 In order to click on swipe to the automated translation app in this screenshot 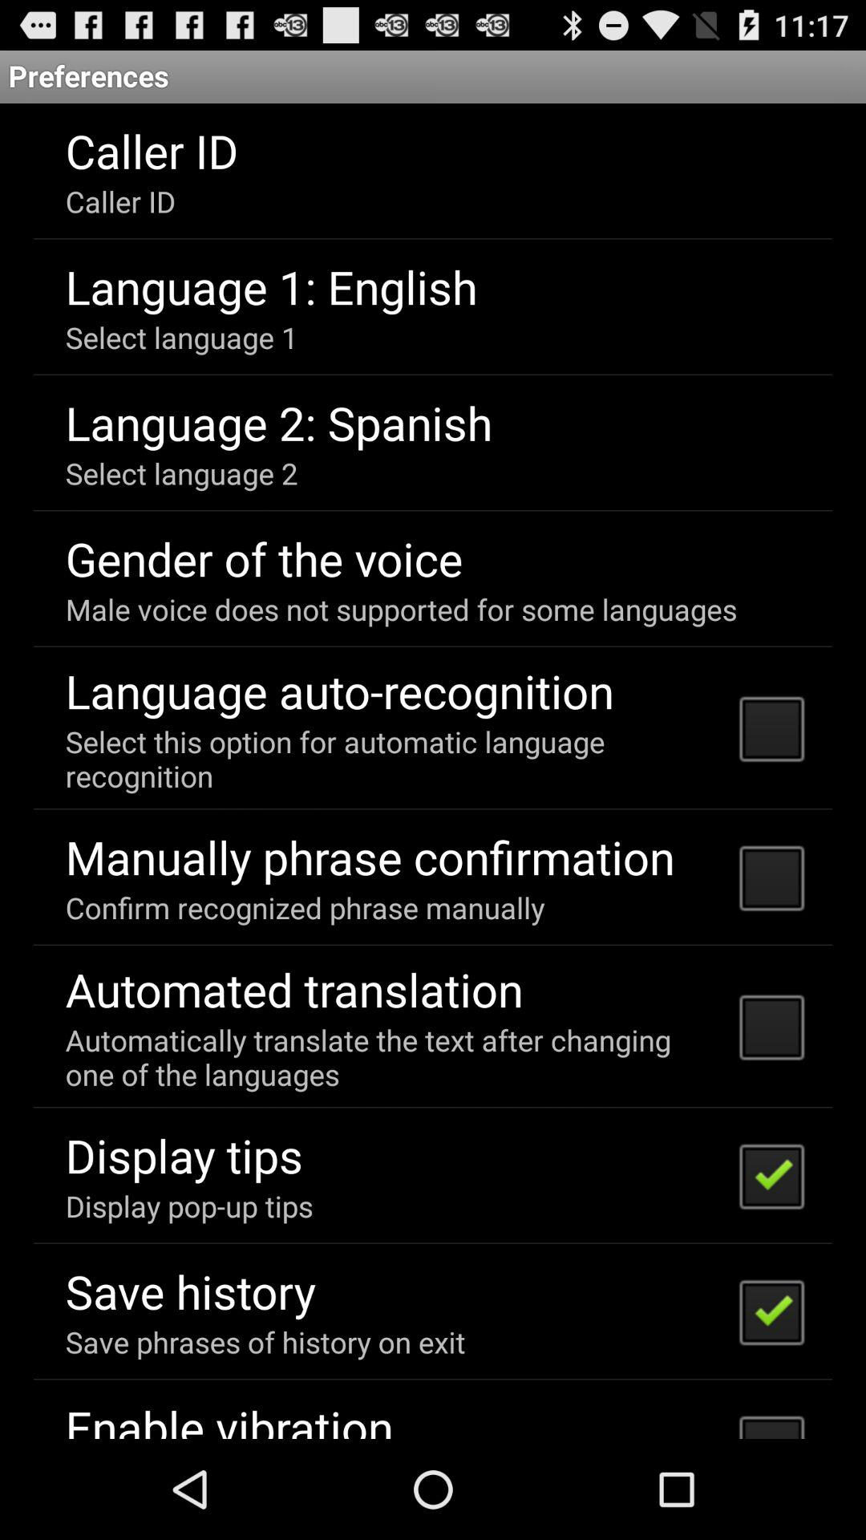, I will do `click(293, 989)`.